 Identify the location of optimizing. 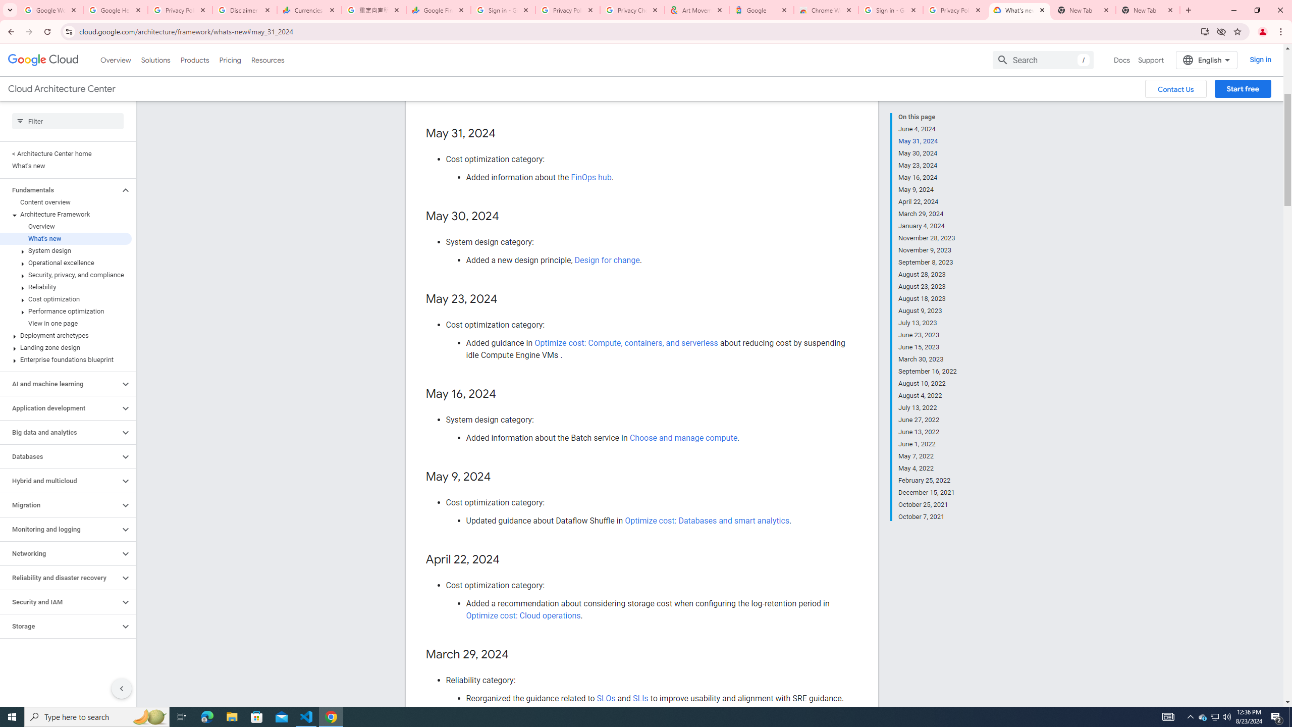
(580, 82).